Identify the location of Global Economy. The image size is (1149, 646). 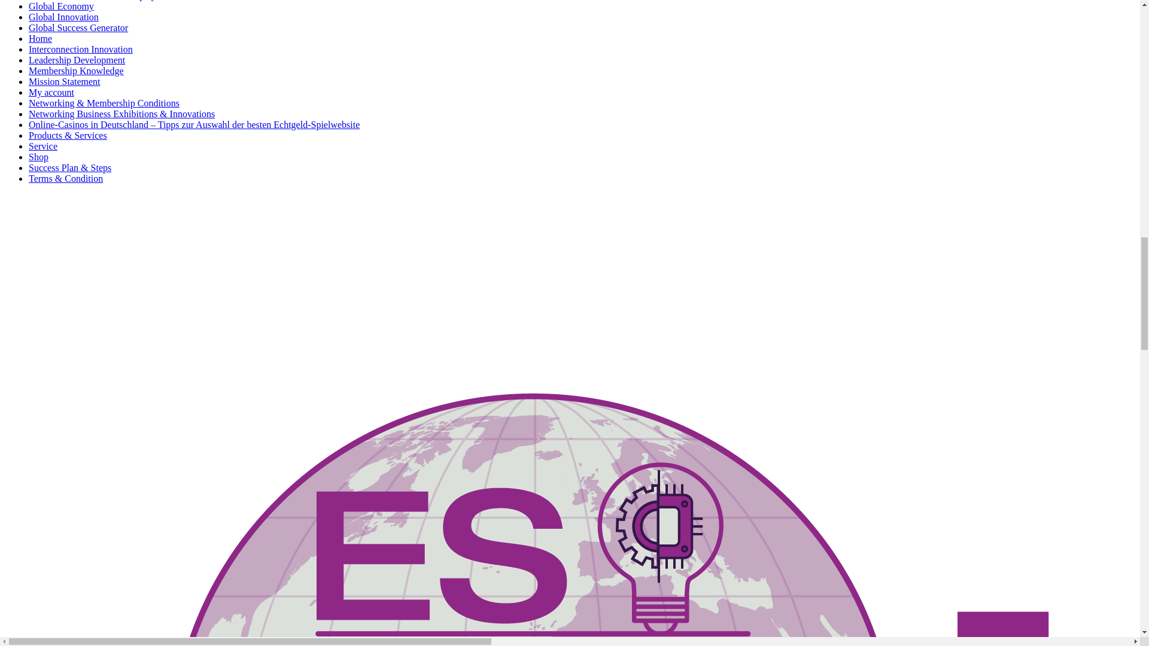
(61, 6).